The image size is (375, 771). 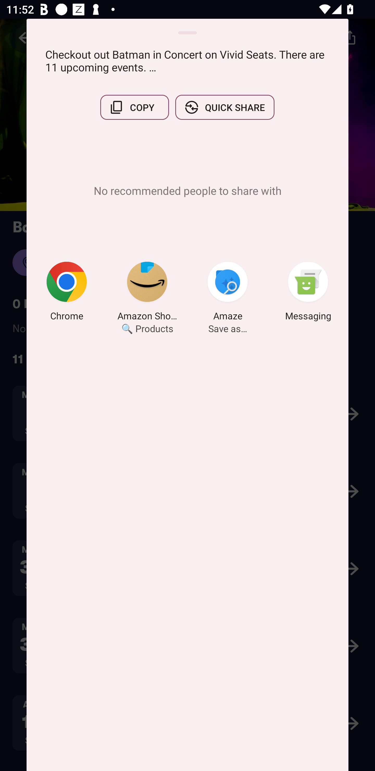 I want to click on Amazon Shopping 🔍 Products, so click(x=147, y=293).